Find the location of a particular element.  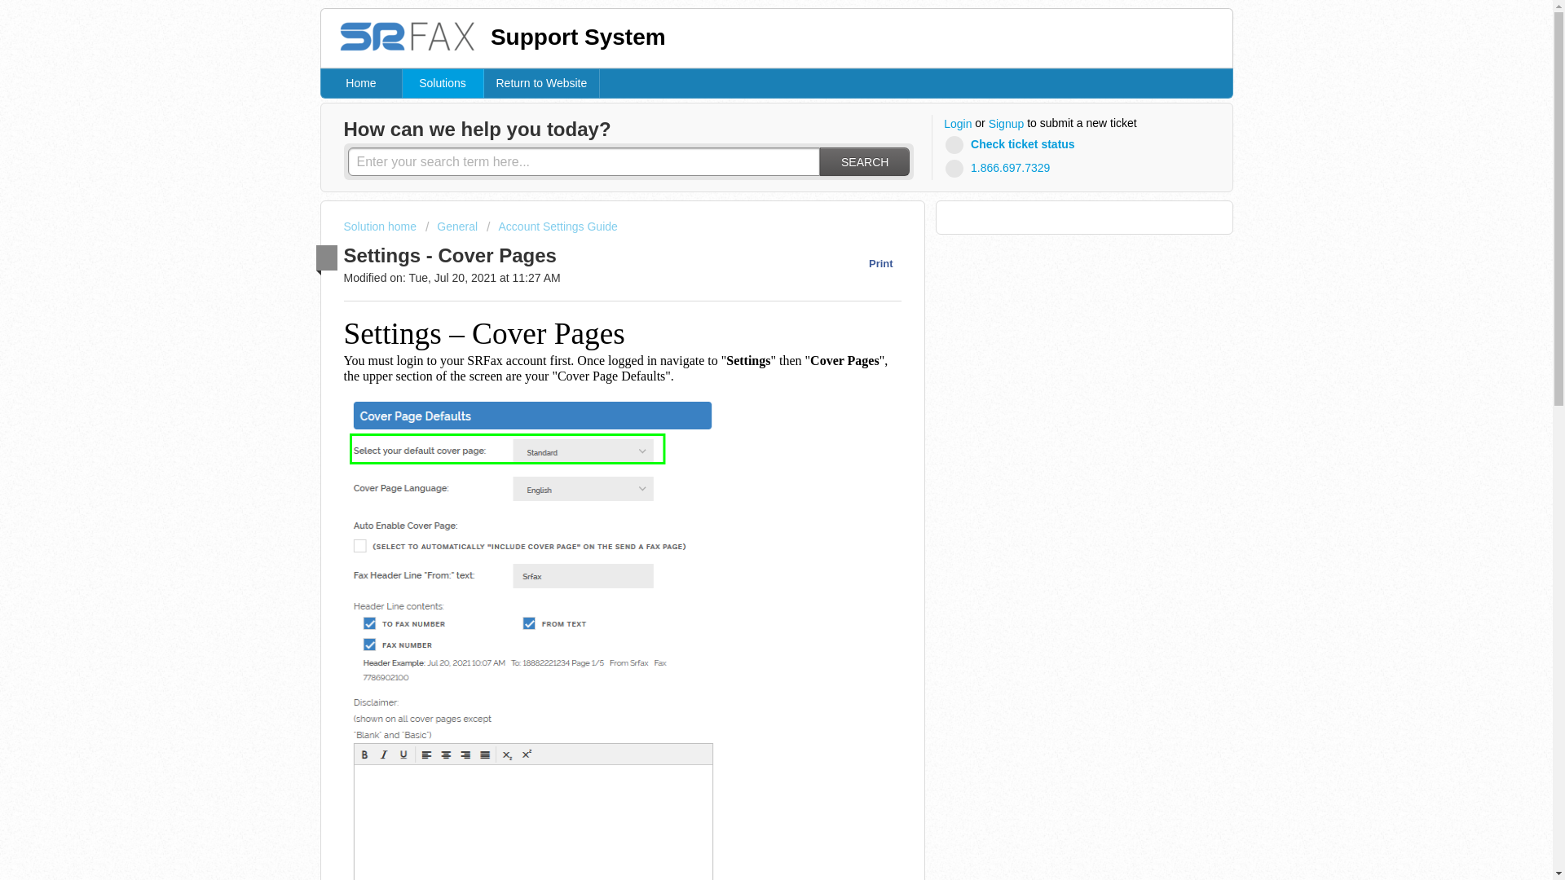

Account Settings Guide is located at coordinates (553, 227).